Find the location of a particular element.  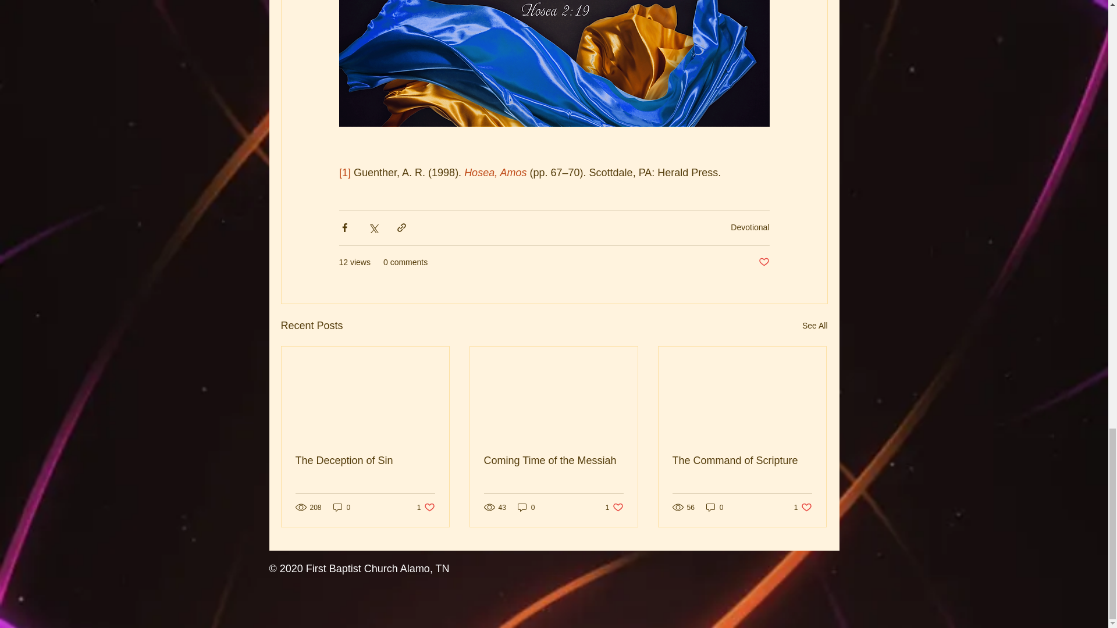

0 is located at coordinates (526, 507).